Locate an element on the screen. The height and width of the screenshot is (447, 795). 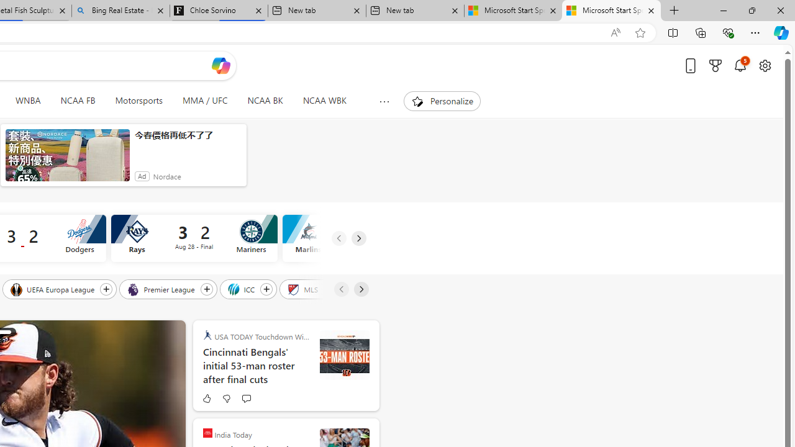
USA TODAY Touchdown Wire is located at coordinates (207, 335).